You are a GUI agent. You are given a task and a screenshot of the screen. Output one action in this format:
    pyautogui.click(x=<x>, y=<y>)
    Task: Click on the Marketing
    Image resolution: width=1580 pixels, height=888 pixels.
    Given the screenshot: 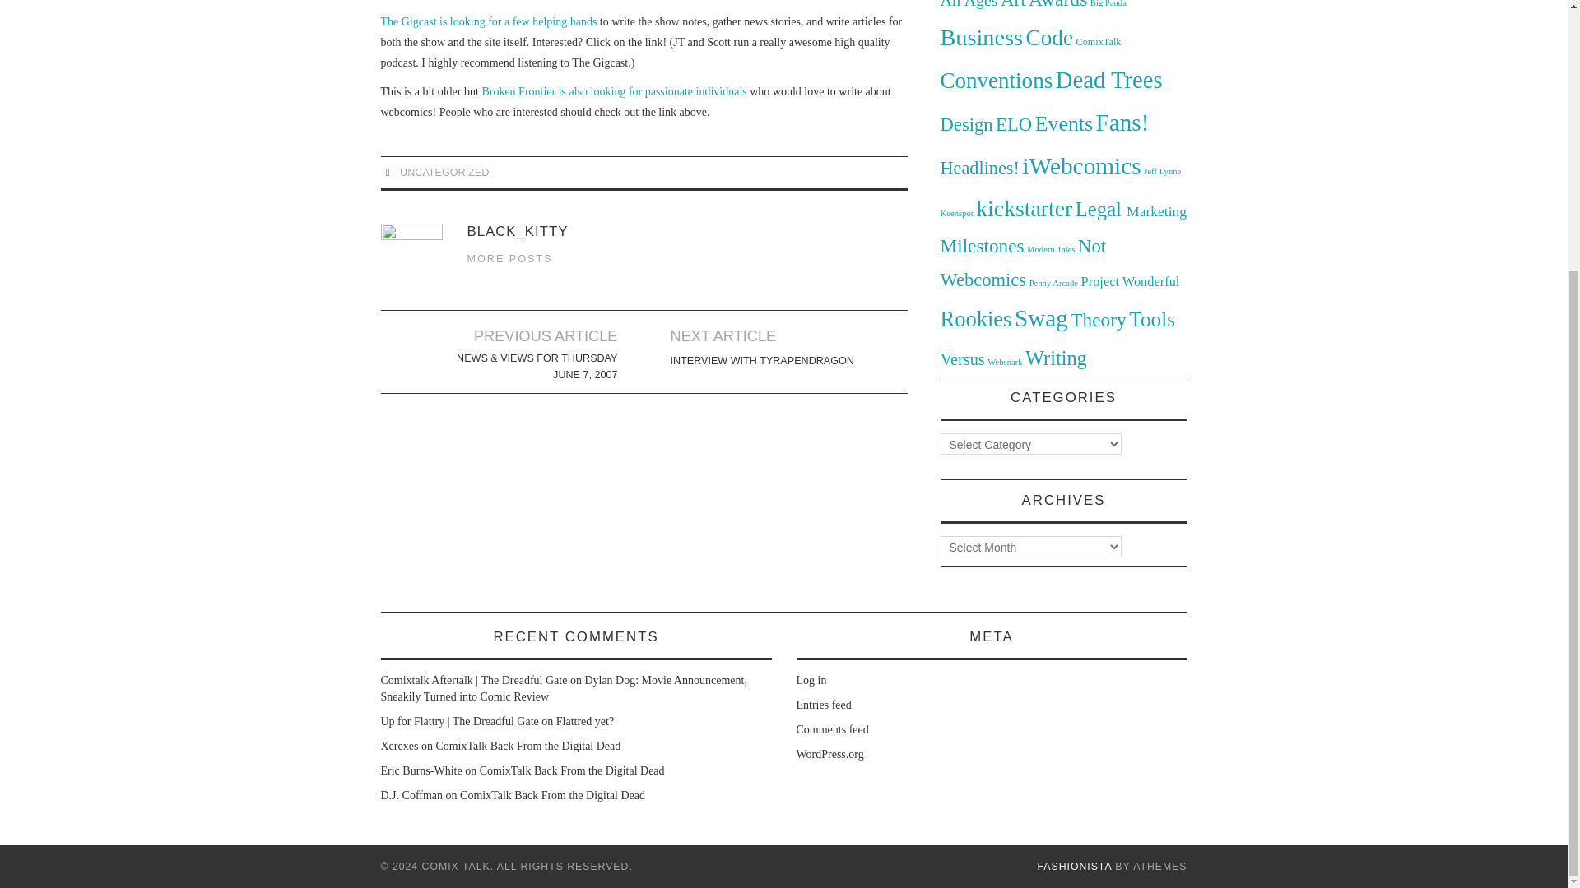 What is the action you would take?
    pyautogui.click(x=1155, y=210)
    